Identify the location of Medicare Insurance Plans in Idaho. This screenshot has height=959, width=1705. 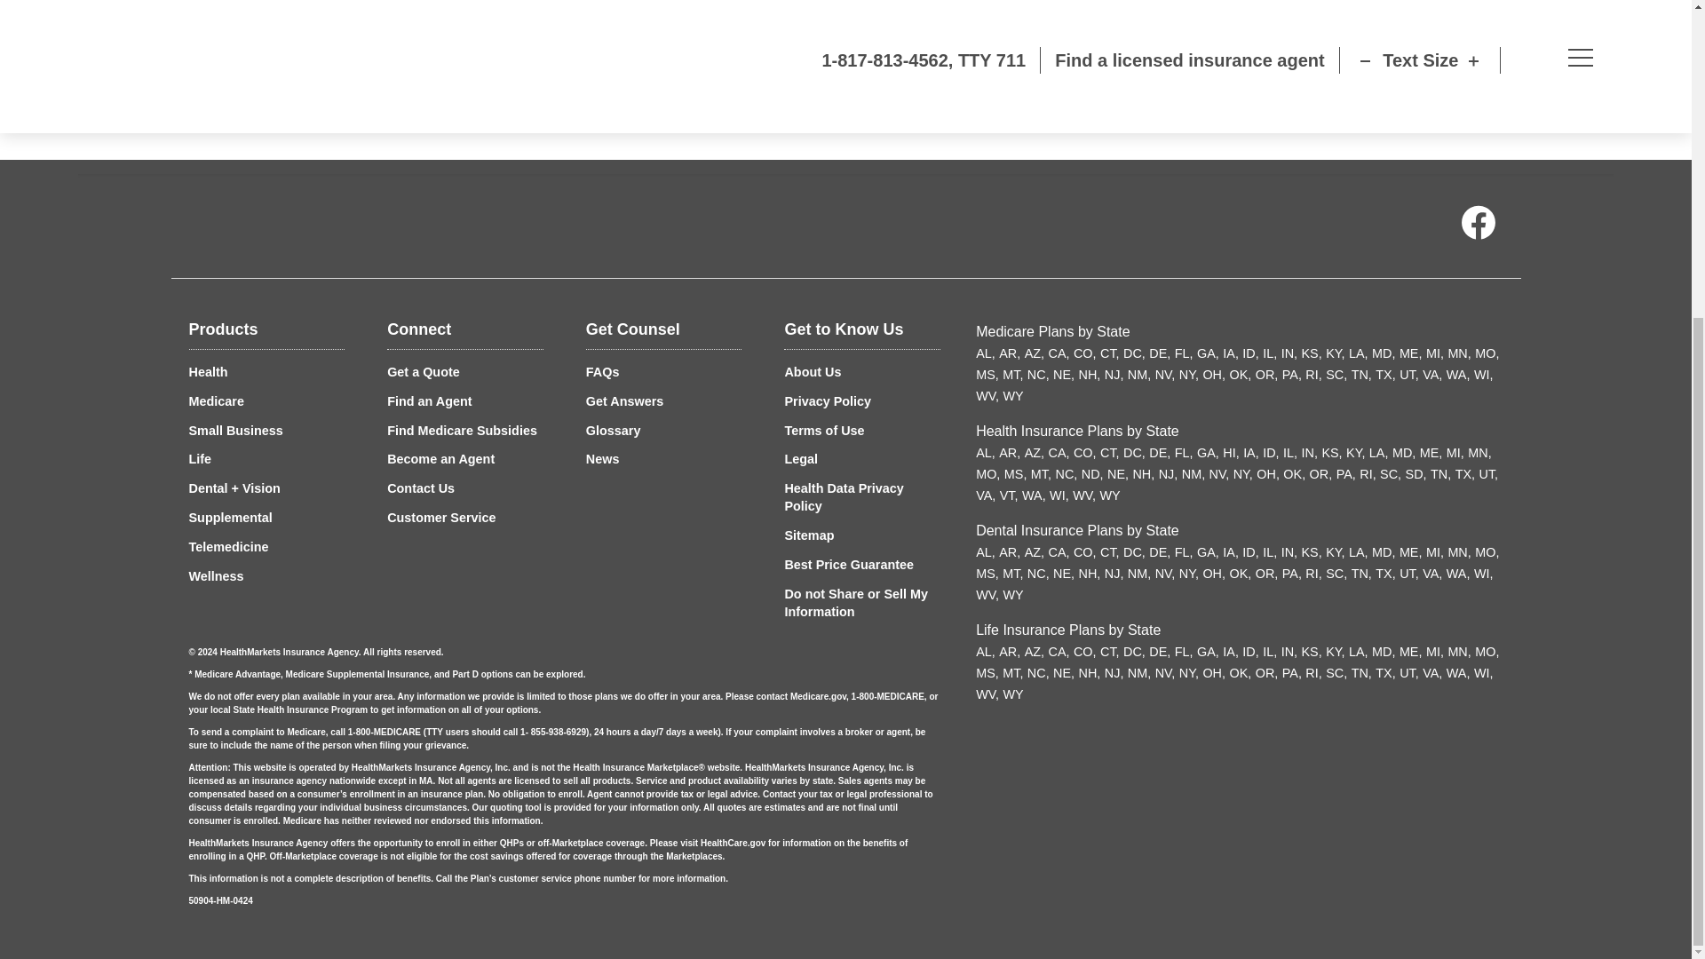
(1250, 353).